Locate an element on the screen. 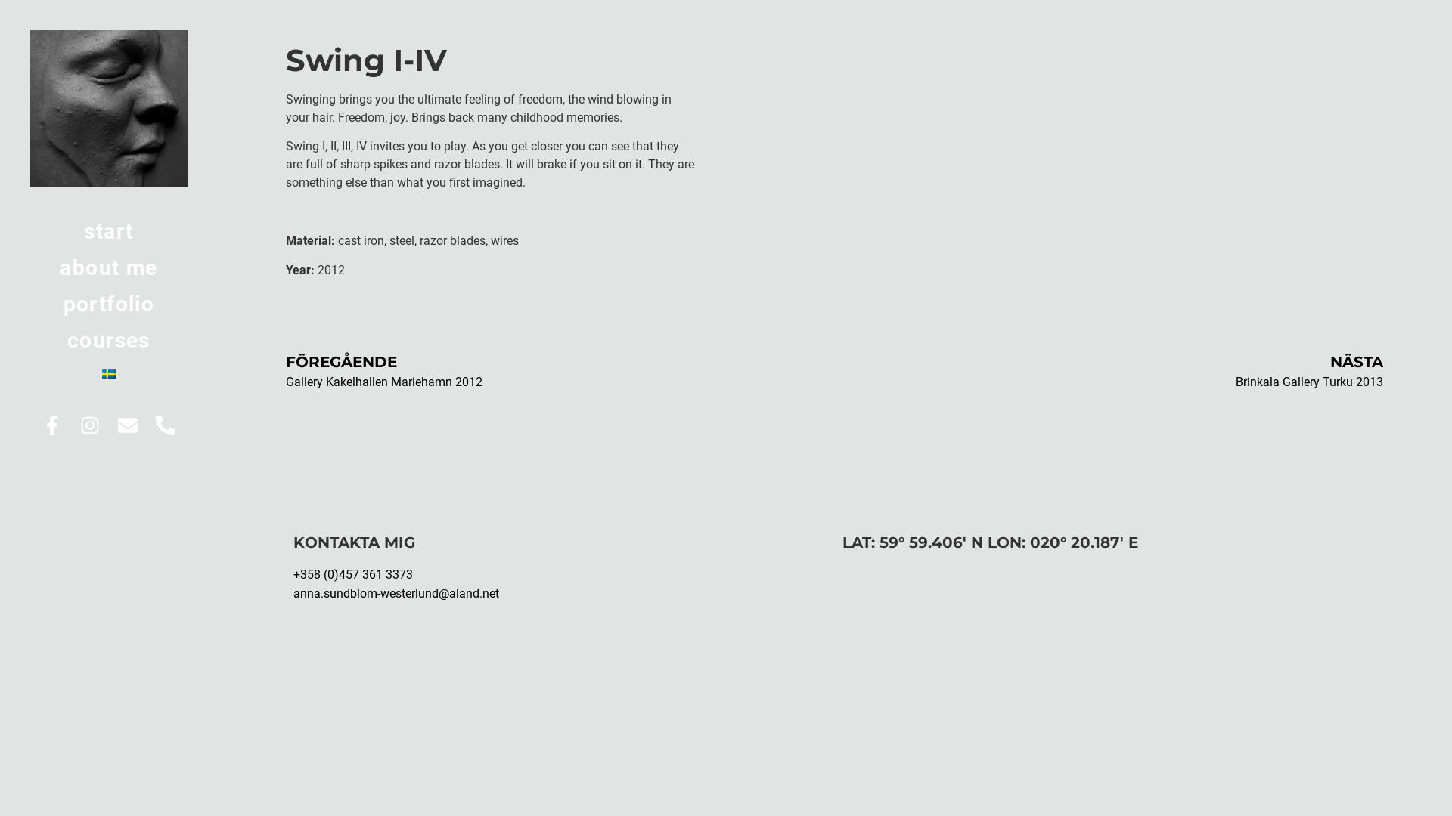  about me is located at coordinates (109, 267).